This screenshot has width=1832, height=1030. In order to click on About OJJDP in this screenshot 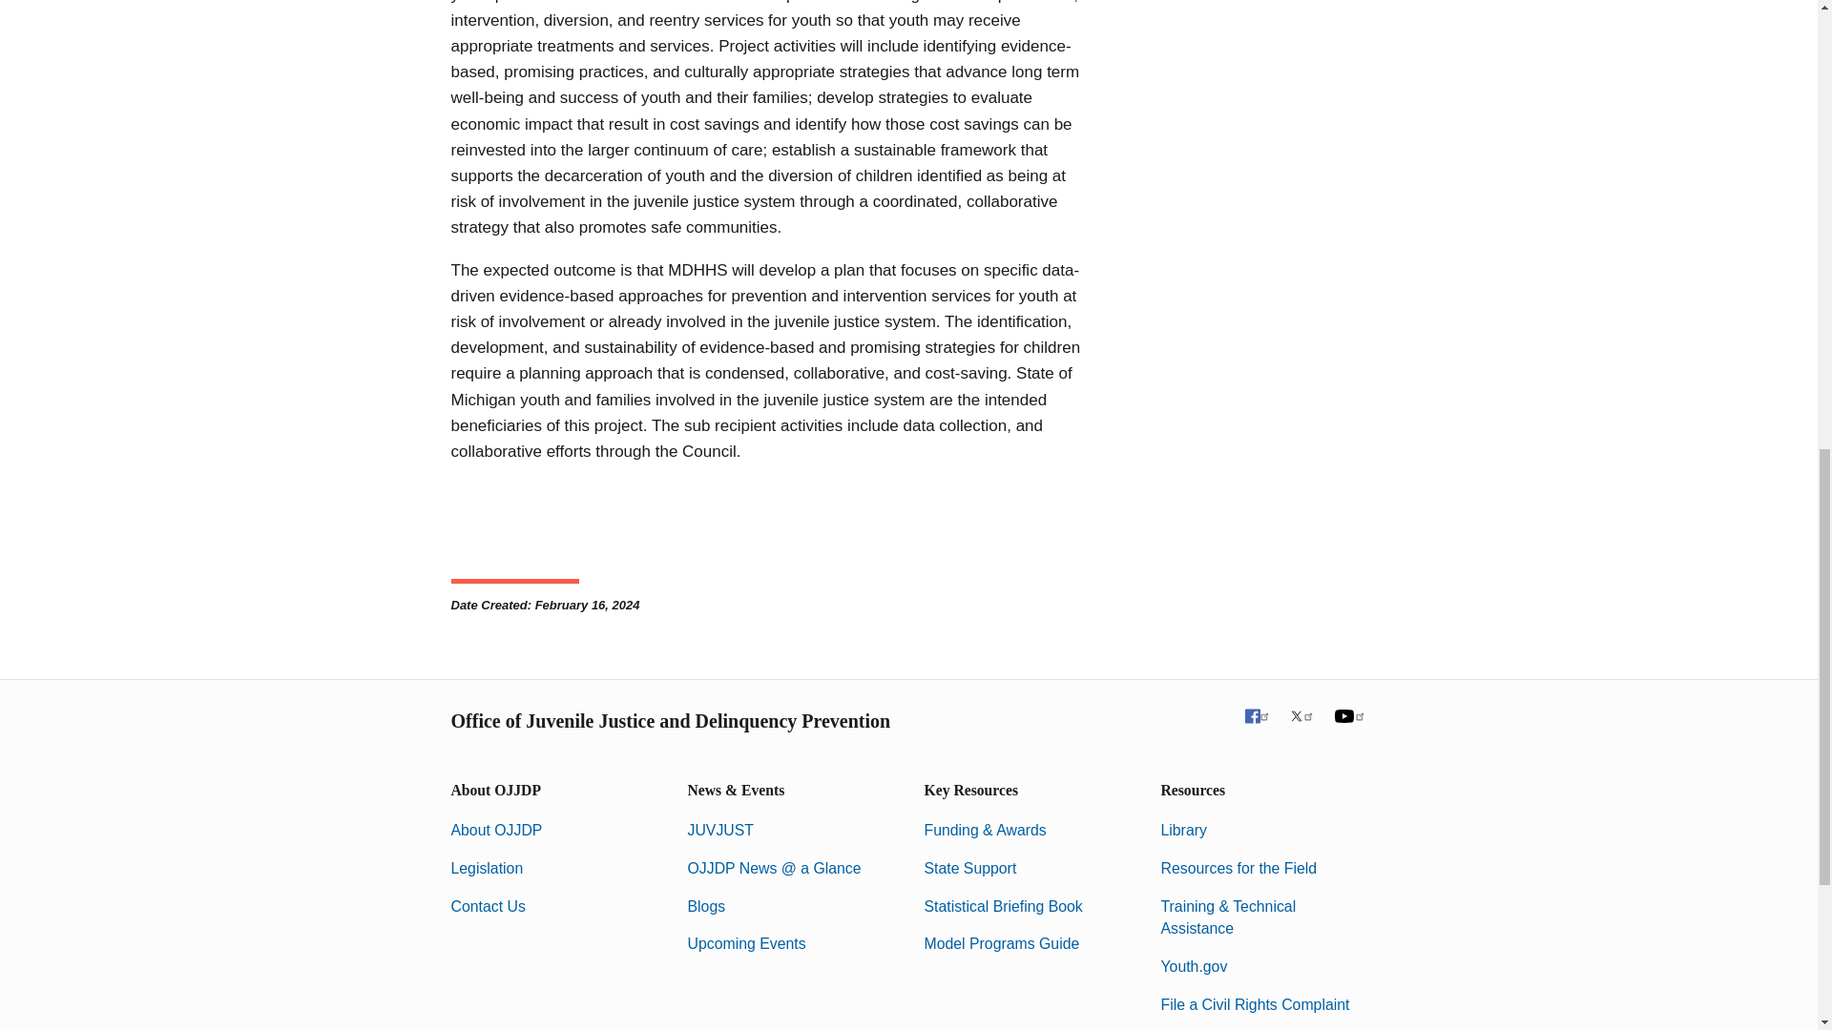, I will do `click(496, 830)`.